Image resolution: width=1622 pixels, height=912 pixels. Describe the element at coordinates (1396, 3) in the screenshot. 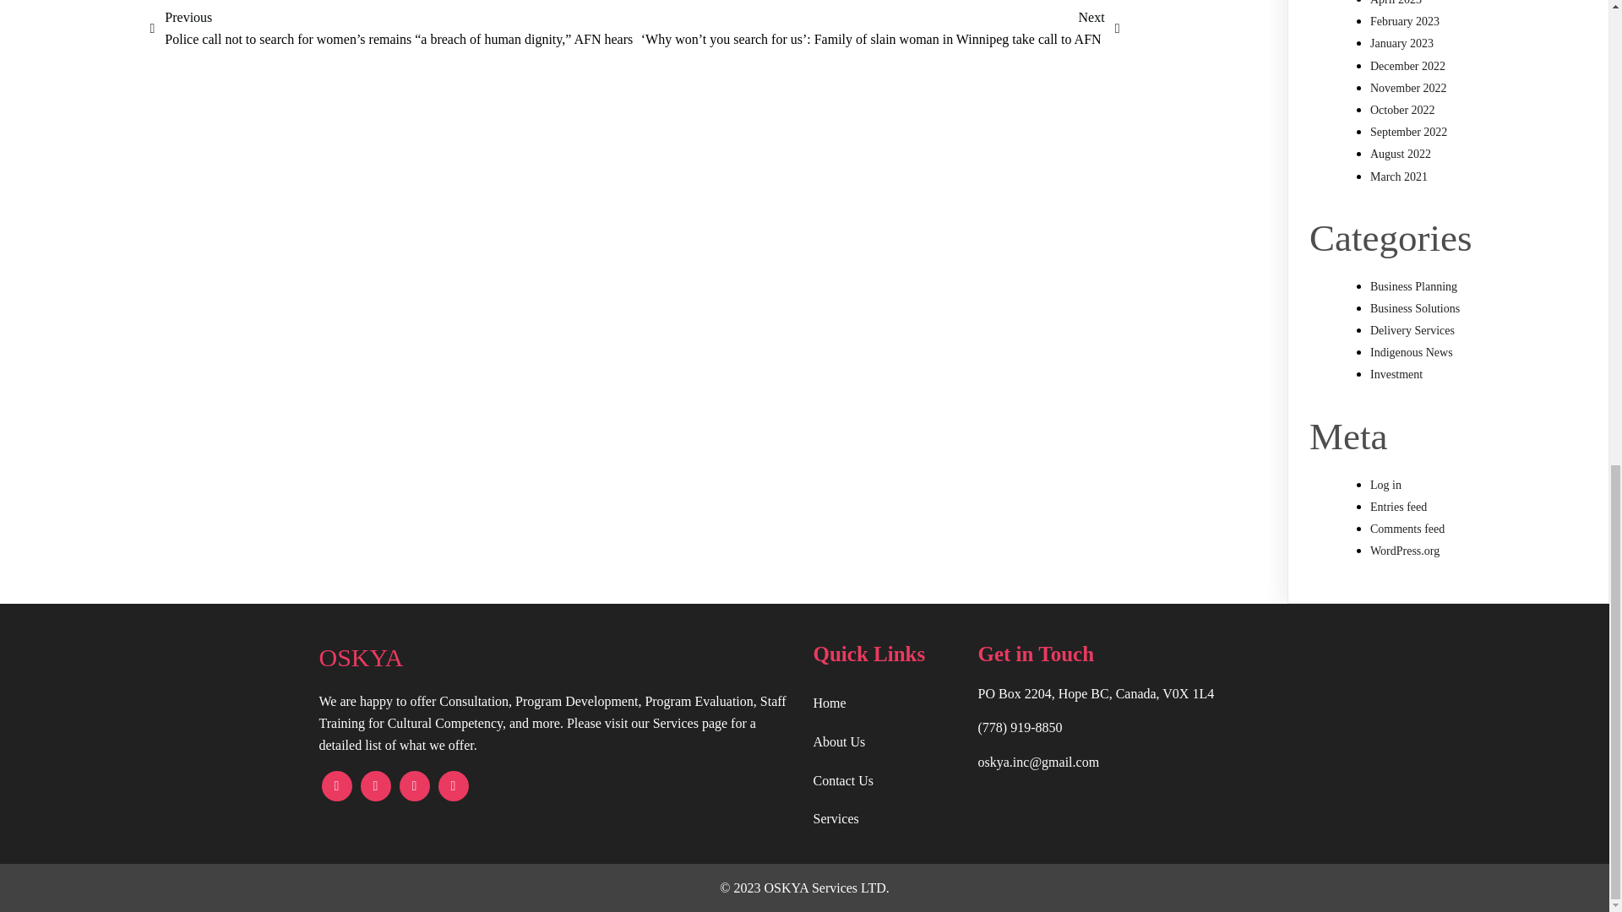

I see `April 2023` at that location.